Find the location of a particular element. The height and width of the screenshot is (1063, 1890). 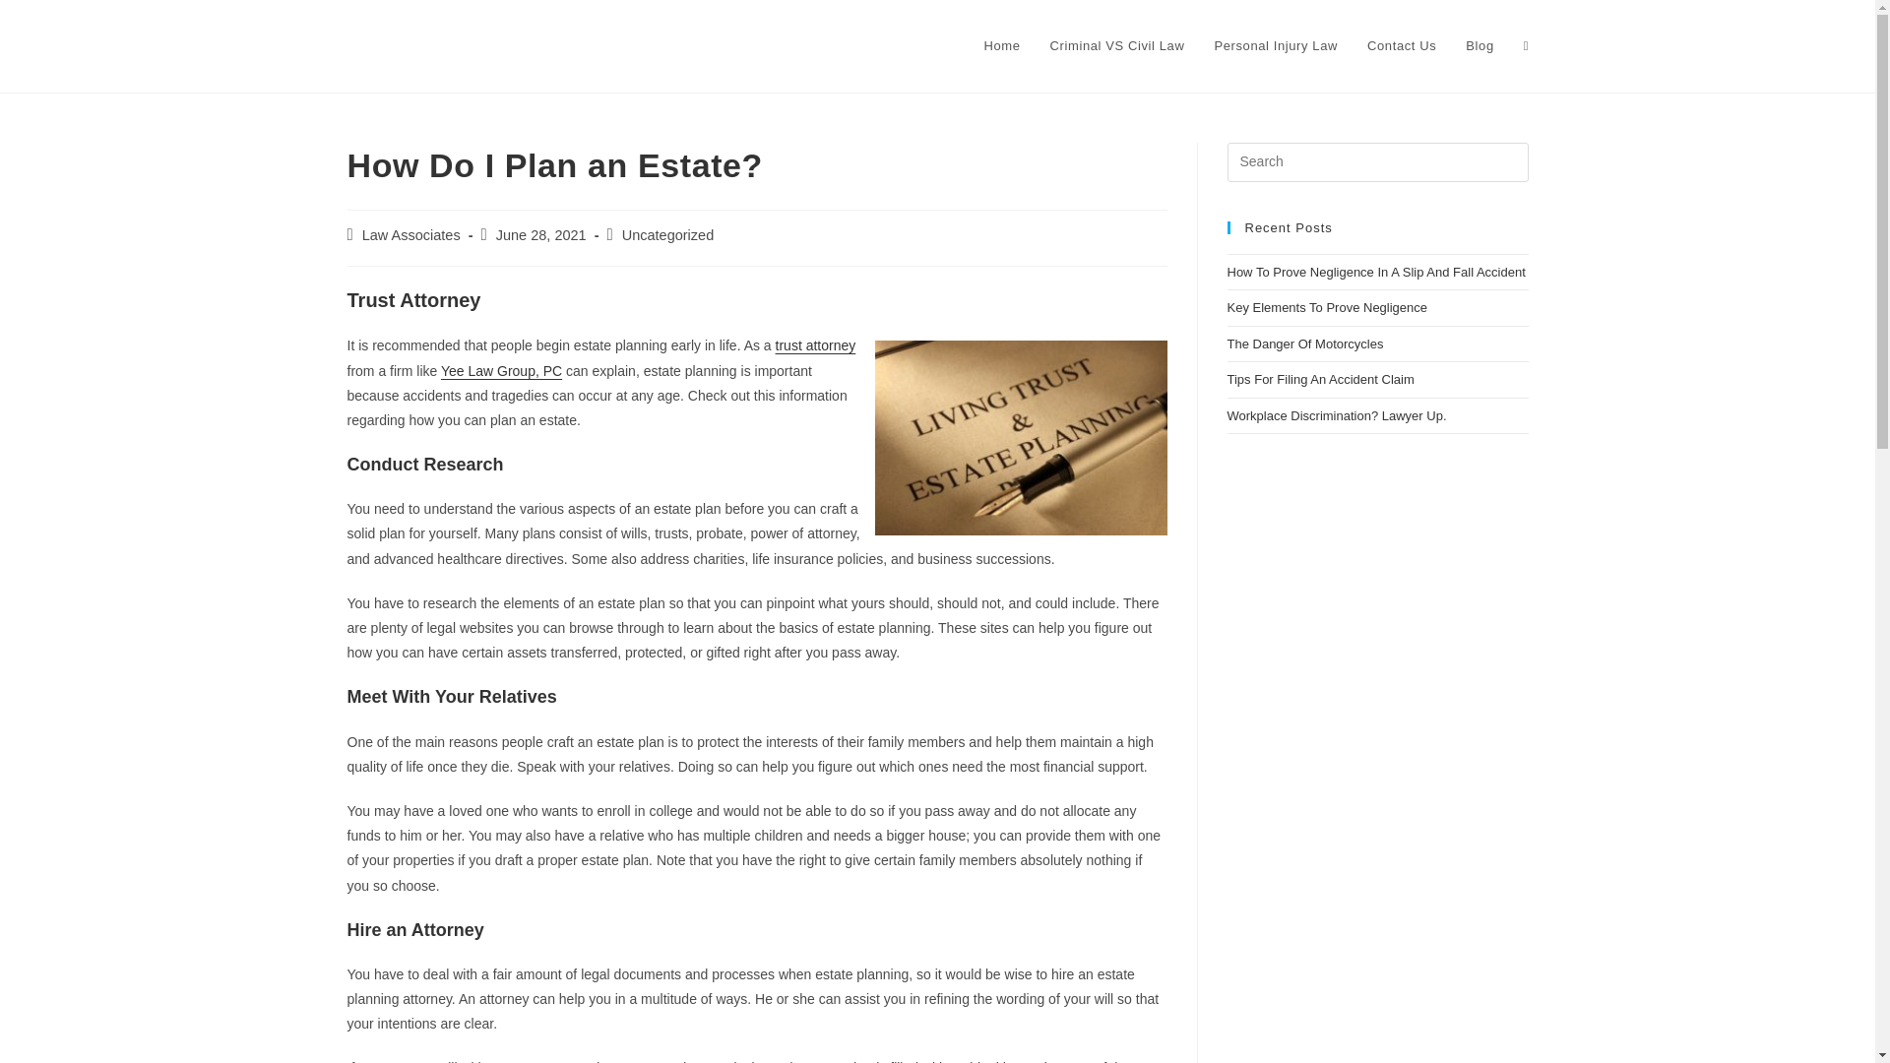

Law Associates is located at coordinates (411, 235).